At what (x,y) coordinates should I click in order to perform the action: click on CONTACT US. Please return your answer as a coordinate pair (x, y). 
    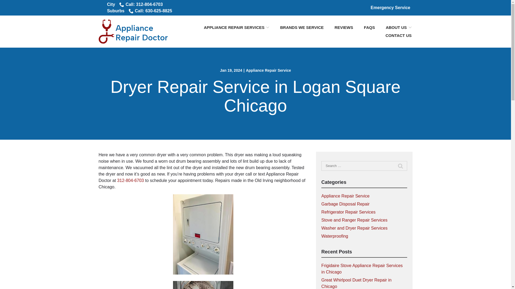
    Looking at the image, I should click on (398, 35).